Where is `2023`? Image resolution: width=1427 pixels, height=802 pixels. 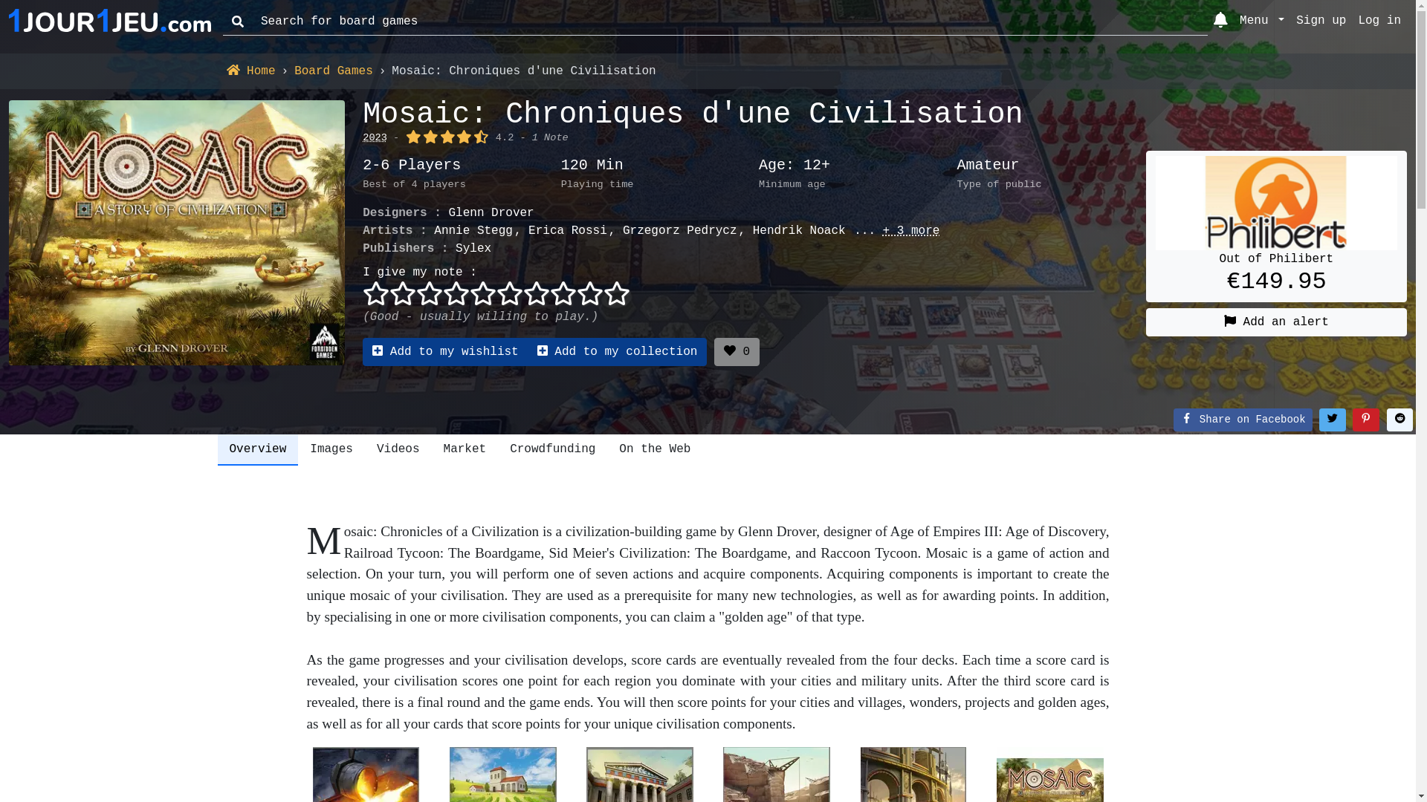 2023 is located at coordinates (375, 138).